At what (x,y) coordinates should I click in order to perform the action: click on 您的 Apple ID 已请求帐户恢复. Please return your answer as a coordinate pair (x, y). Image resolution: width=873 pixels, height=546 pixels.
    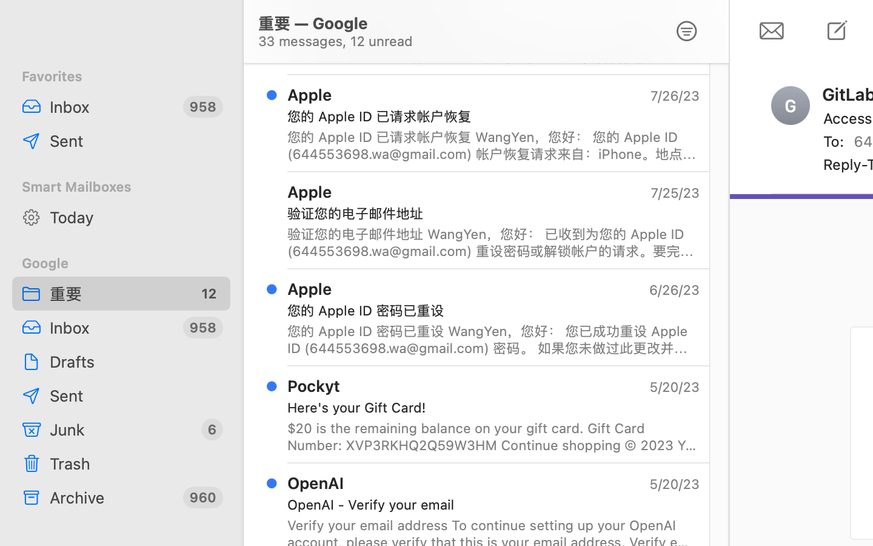
    Looking at the image, I should click on (489, 116).